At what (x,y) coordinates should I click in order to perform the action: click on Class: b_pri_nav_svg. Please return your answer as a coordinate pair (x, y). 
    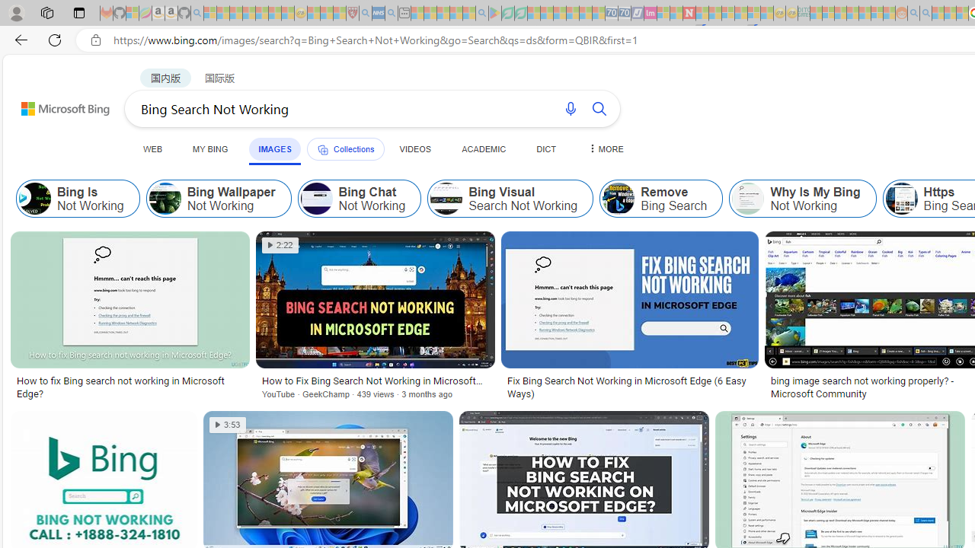
    Looking at the image, I should click on (322, 149).